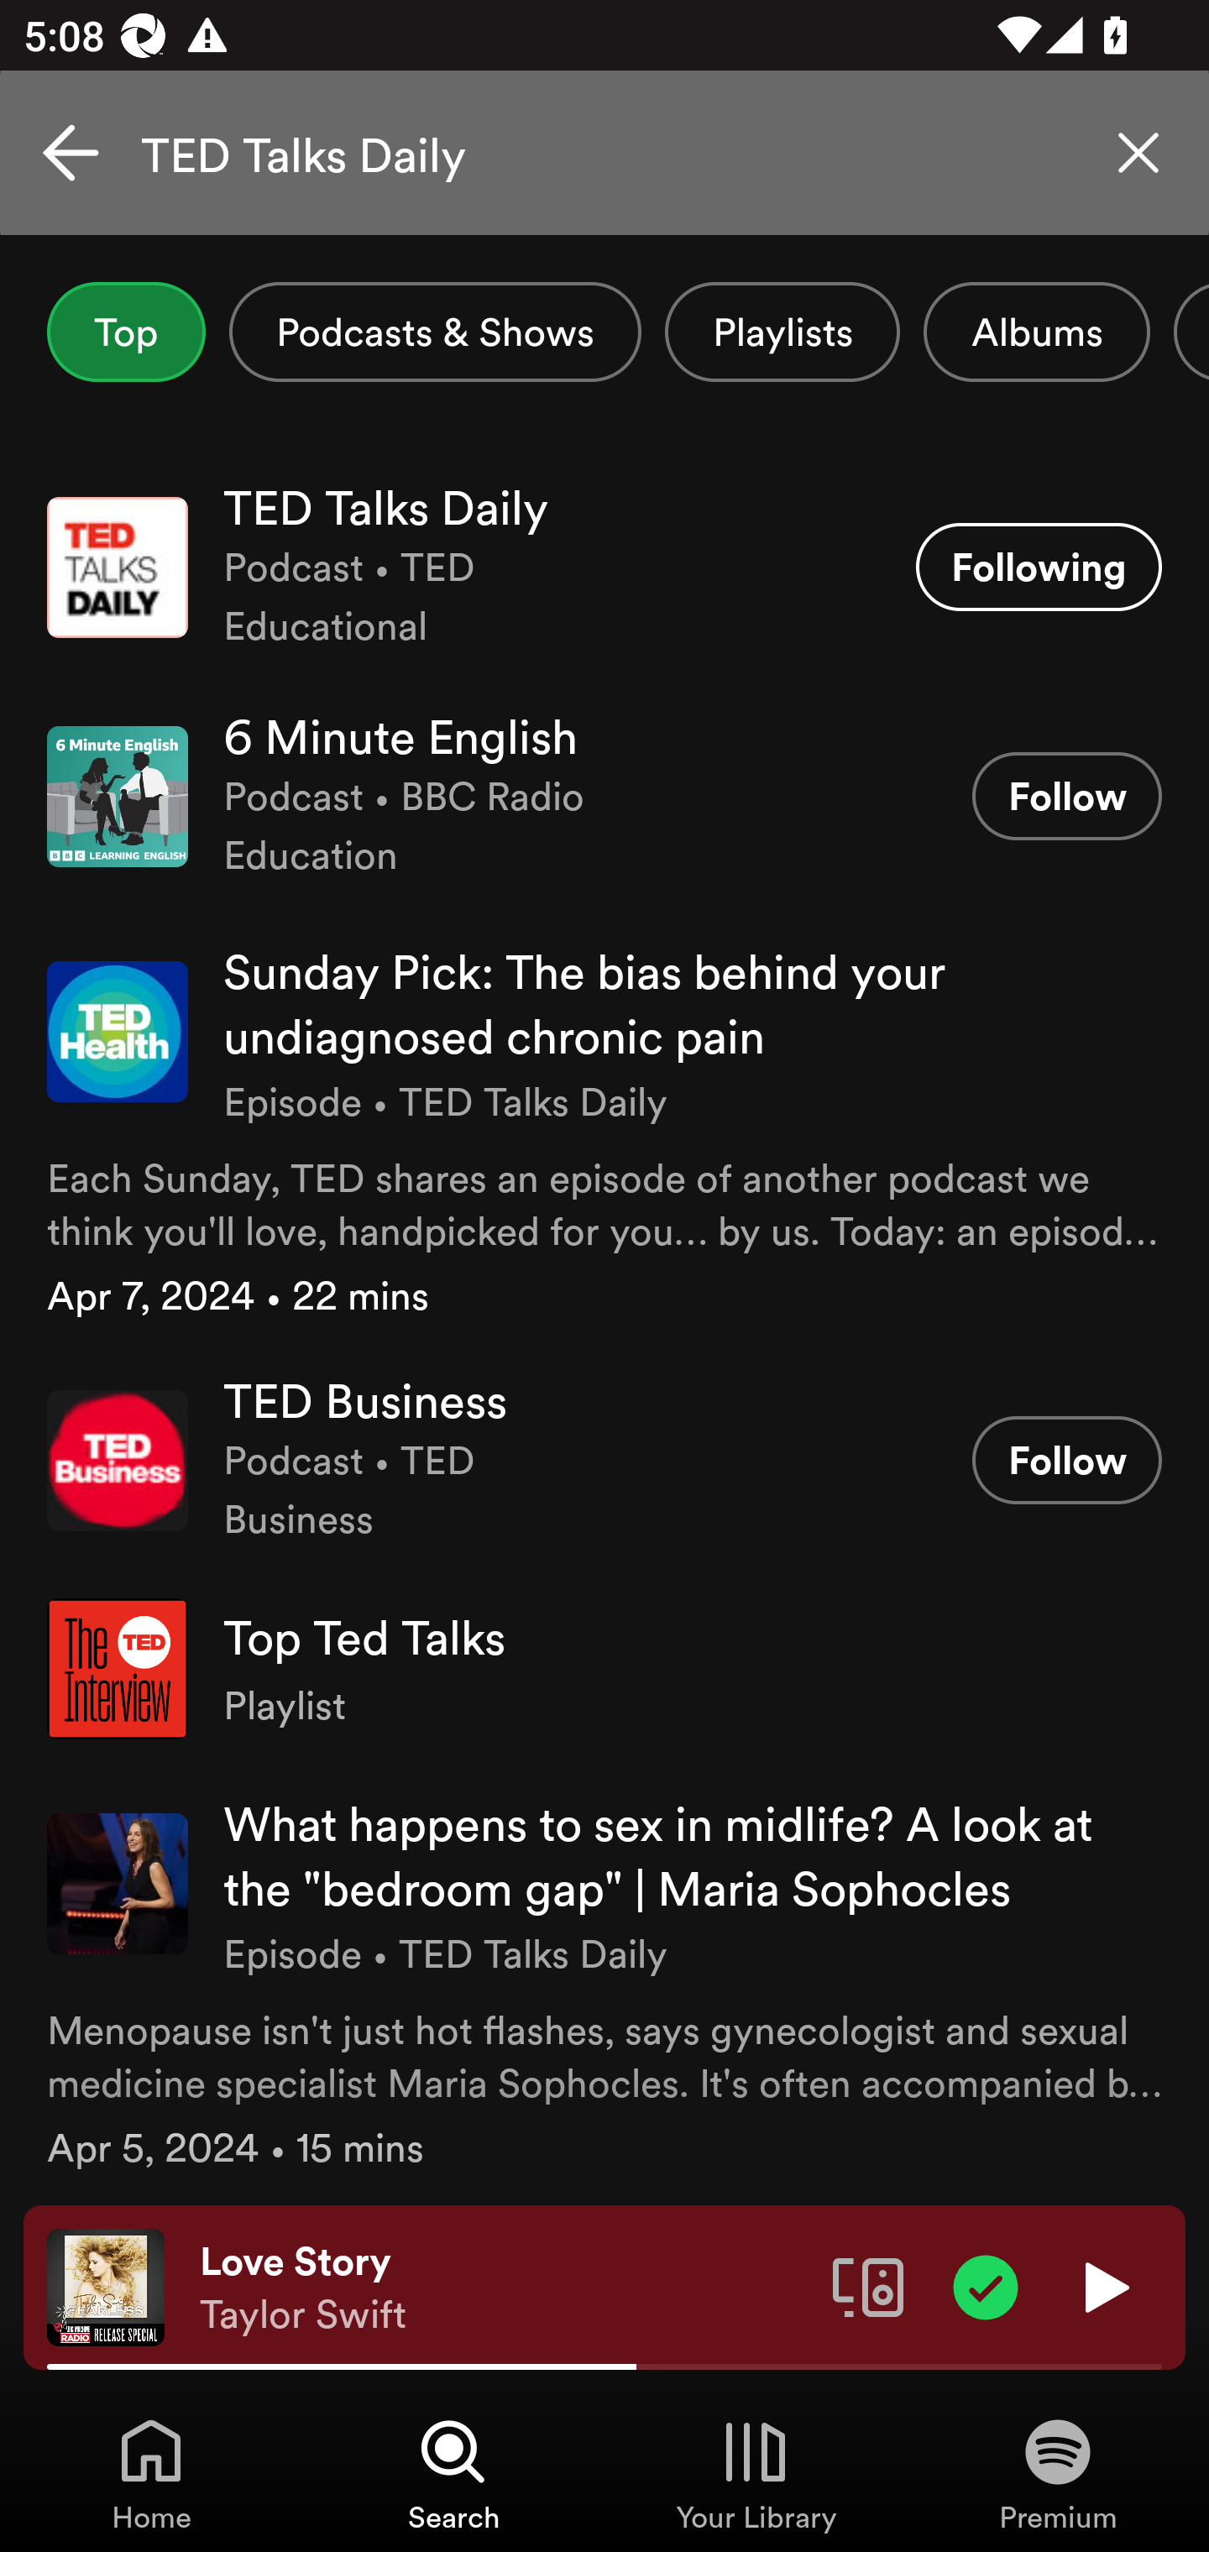 Image resolution: width=1209 pixels, height=2552 pixels. Describe the element at coordinates (1103, 2286) in the screenshot. I see `Play` at that location.